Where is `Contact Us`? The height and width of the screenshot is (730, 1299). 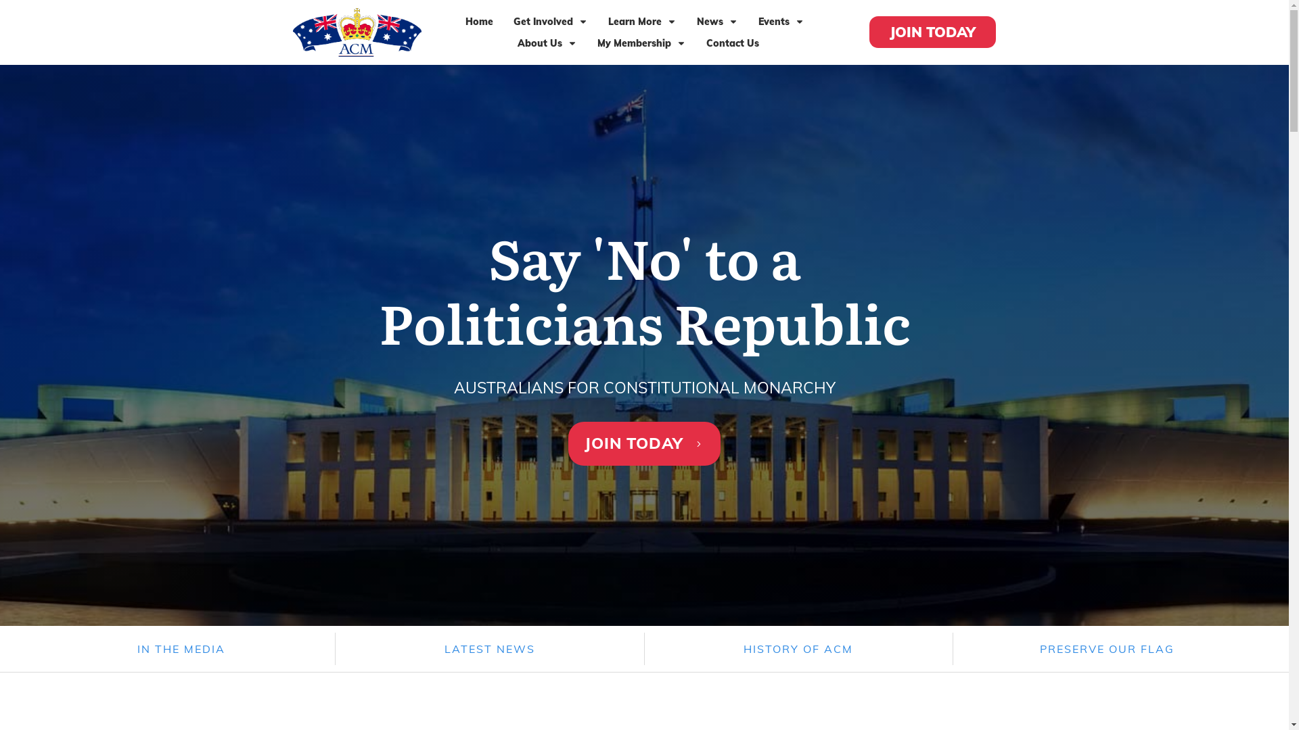
Contact Us is located at coordinates (733, 43).